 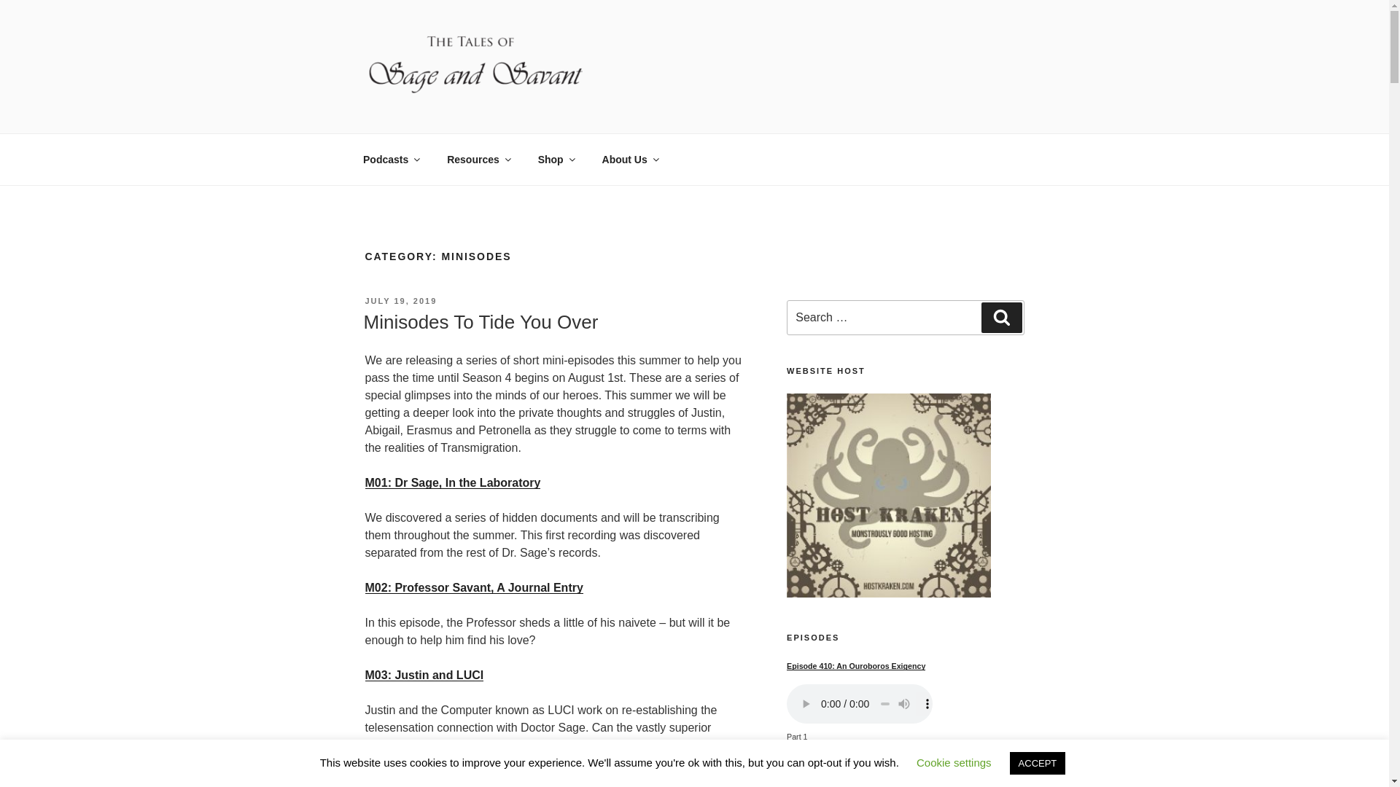 I want to click on Shop, so click(x=556, y=159).